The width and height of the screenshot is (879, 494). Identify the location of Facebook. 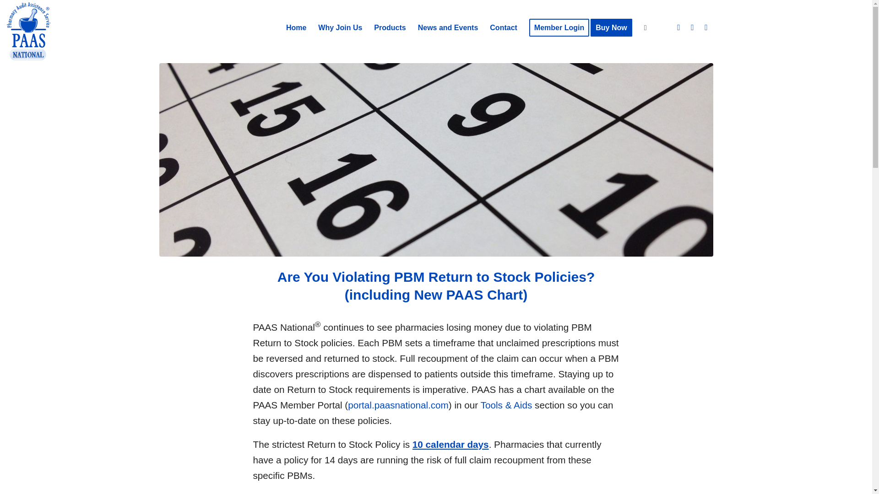
(678, 27).